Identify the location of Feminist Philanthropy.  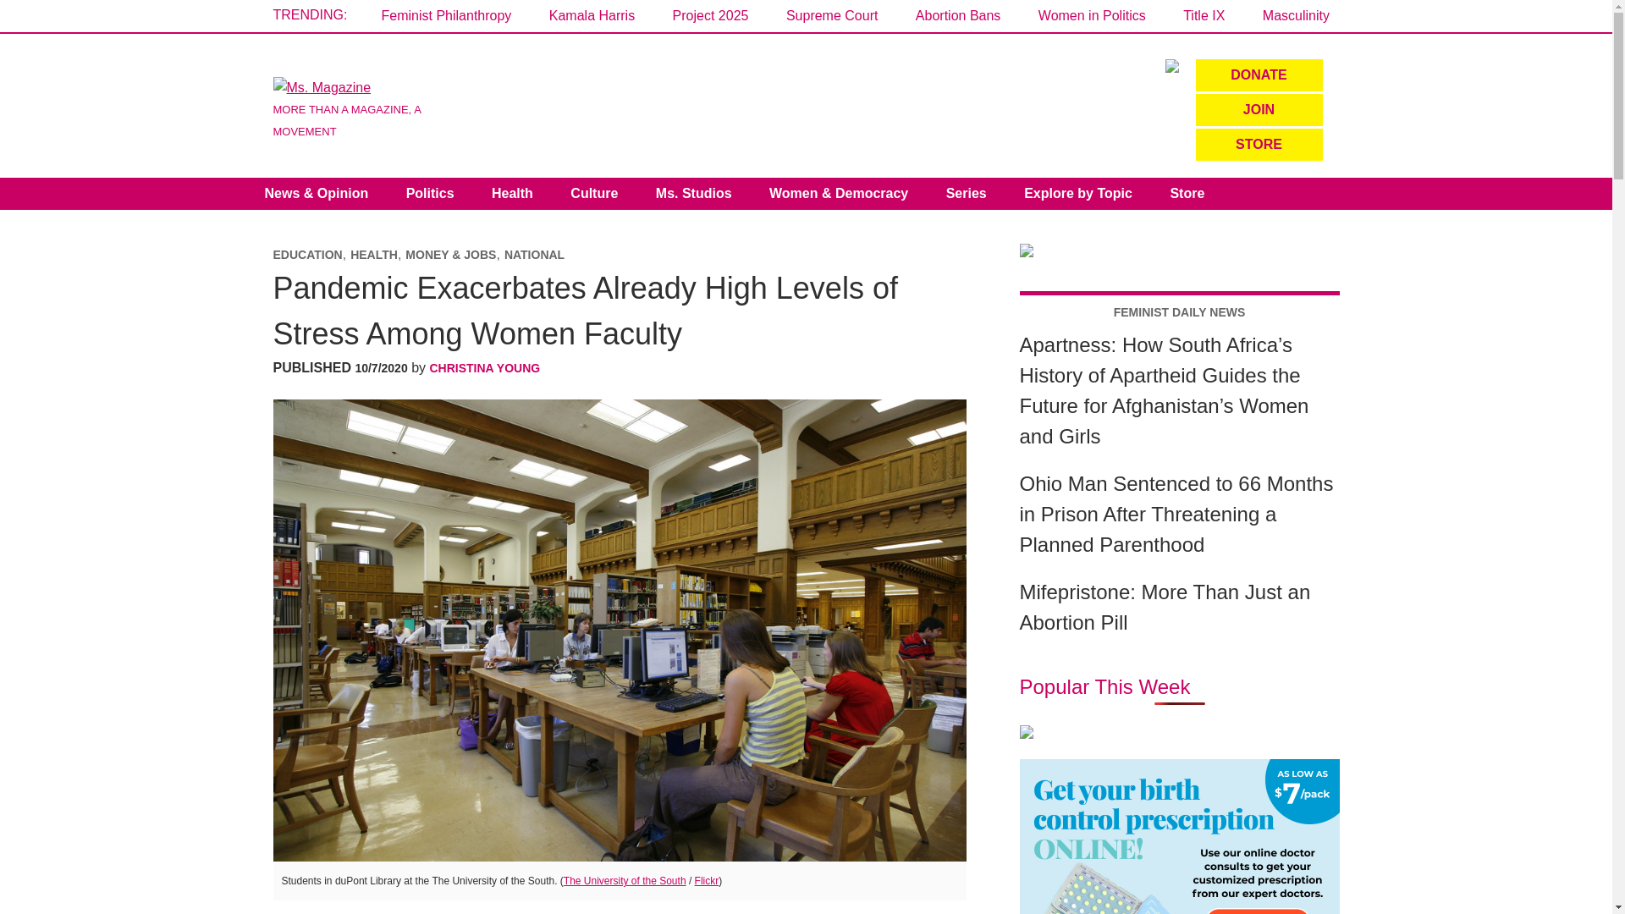
(445, 15).